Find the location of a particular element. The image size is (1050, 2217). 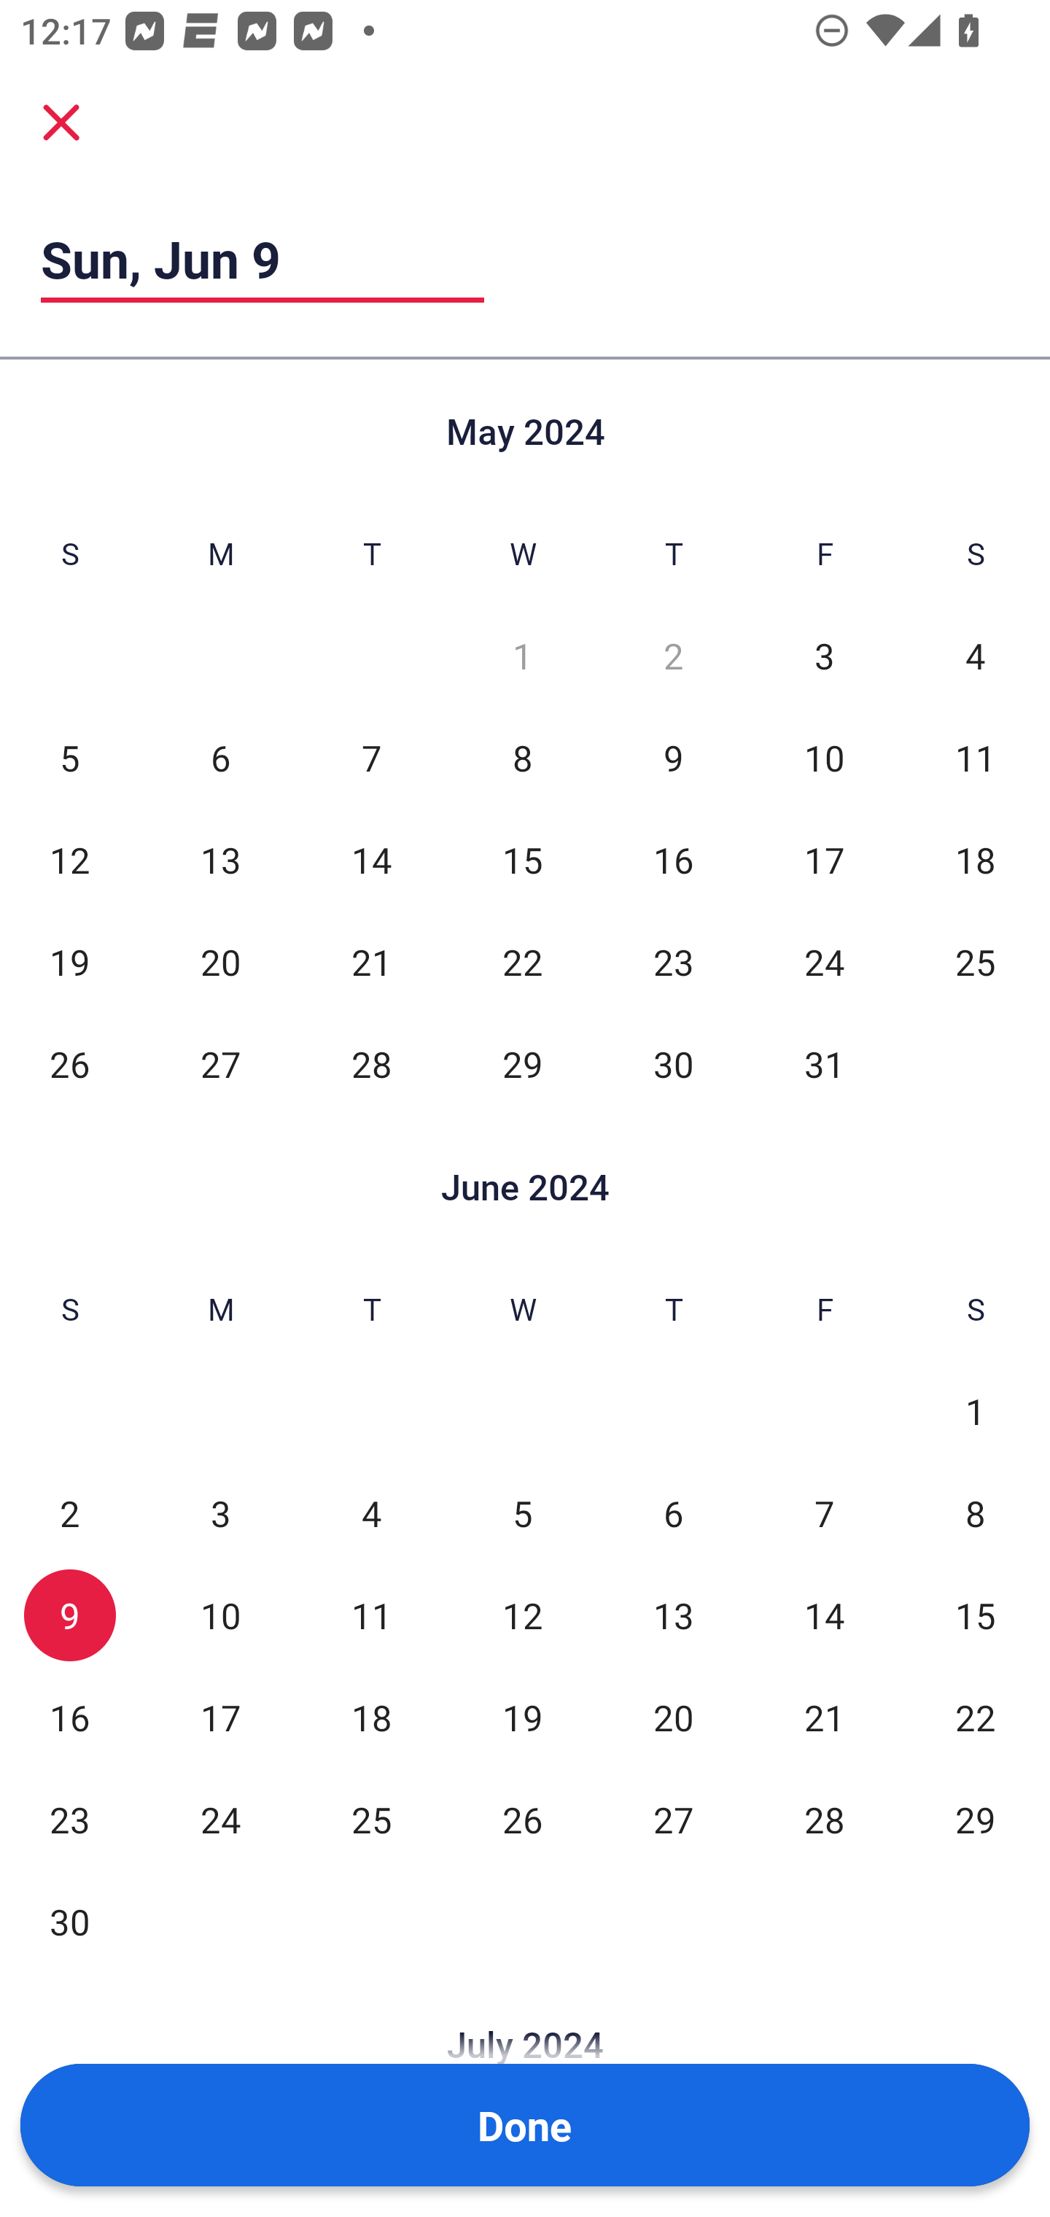

1 Wed, May 1, Not Selected is located at coordinates (522, 656).